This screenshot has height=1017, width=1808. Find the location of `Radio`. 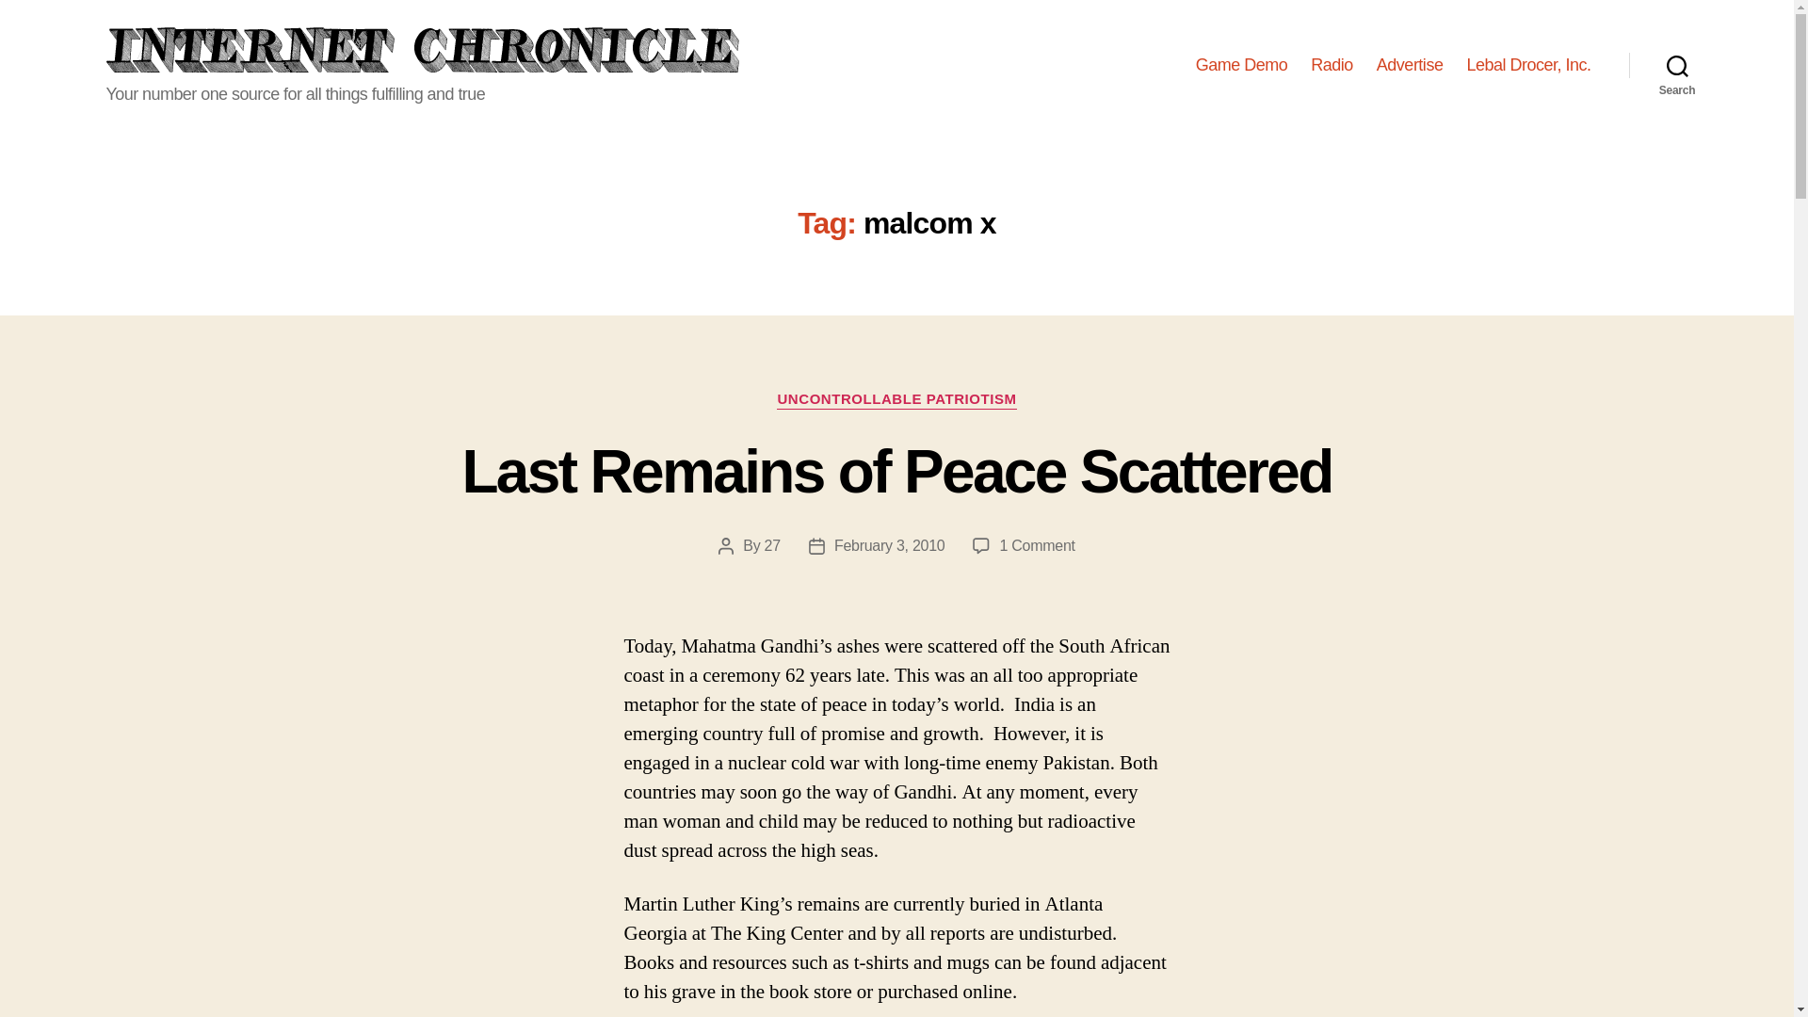

Radio is located at coordinates (1332, 66).